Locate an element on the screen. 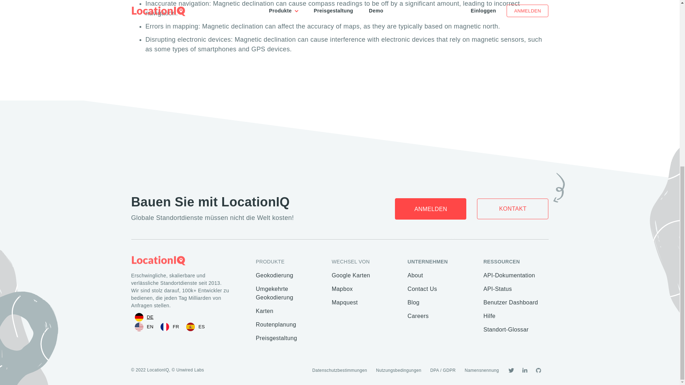  Umgekehrte Geokodierung is located at coordinates (288, 296).